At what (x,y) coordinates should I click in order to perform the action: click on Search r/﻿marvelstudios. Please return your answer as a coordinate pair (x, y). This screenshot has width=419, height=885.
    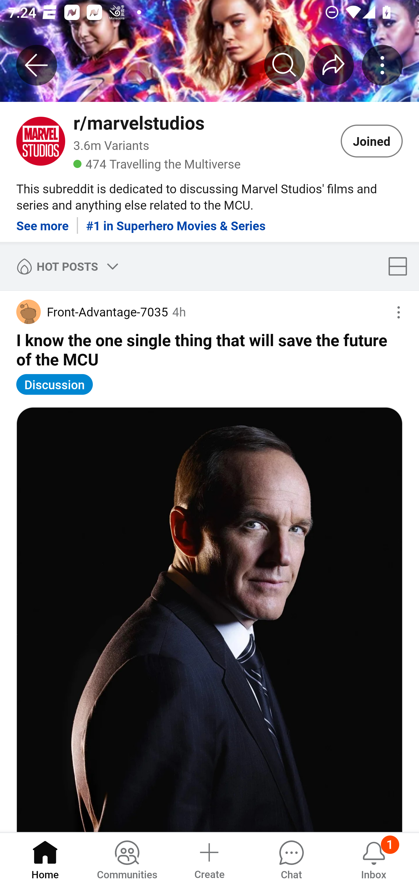
    Looking at the image, I should click on (285, 65).